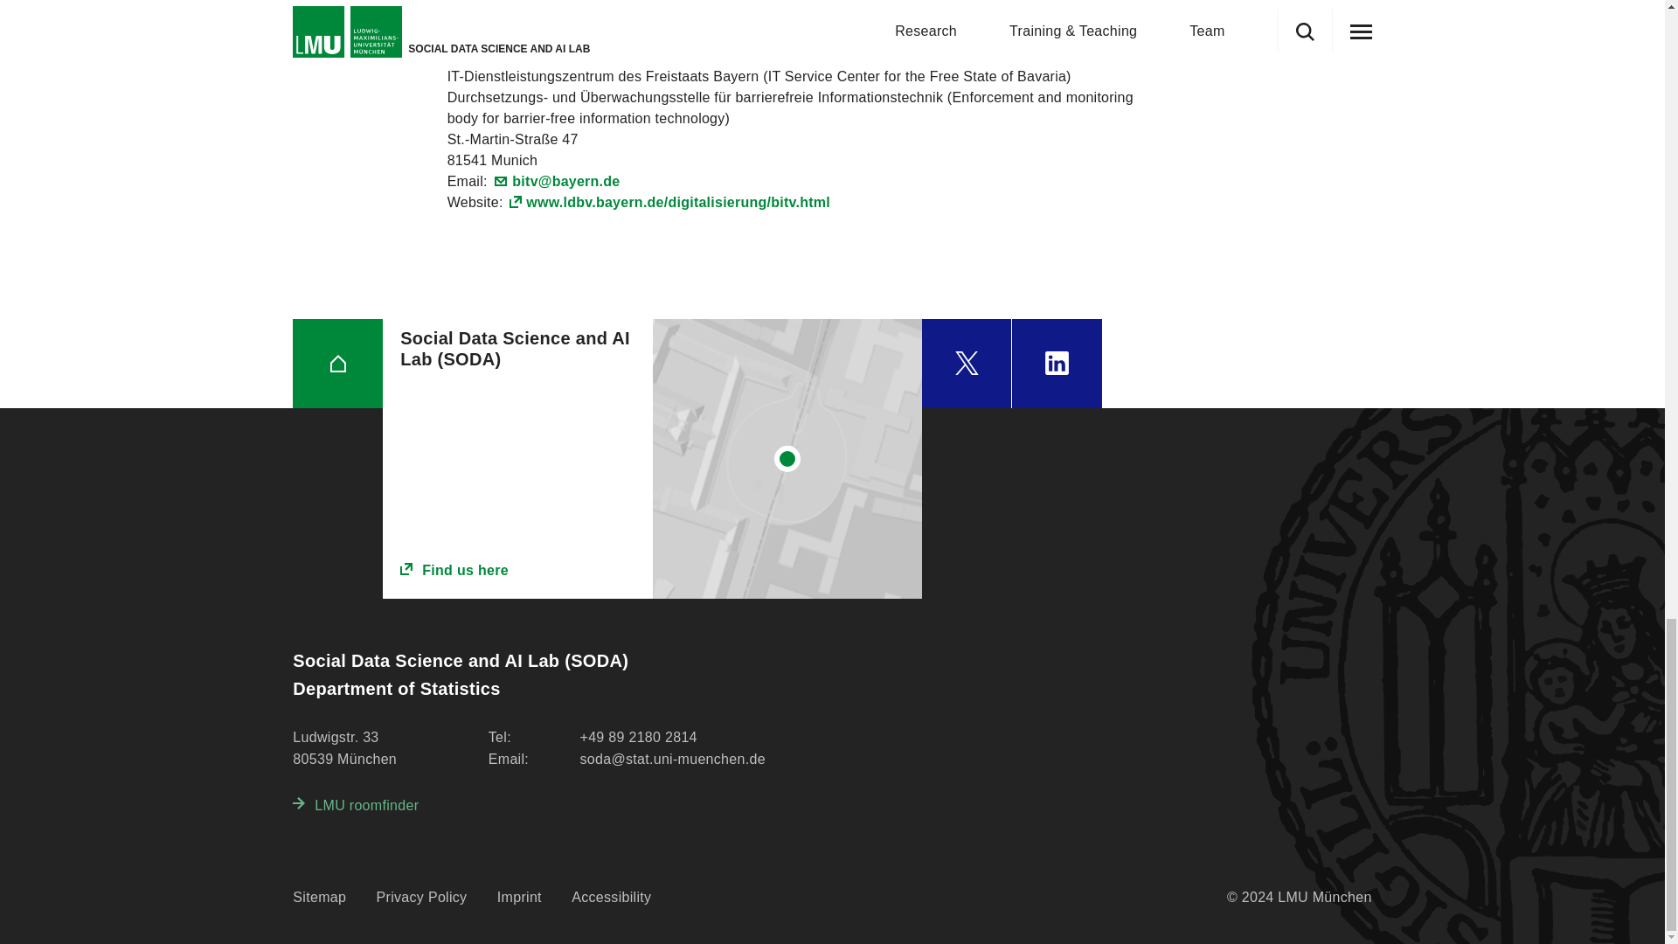 This screenshot has height=944, width=1678. Describe the element at coordinates (967, 364) in the screenshot. I see `Twitter-Link opens in a new window` at that location.